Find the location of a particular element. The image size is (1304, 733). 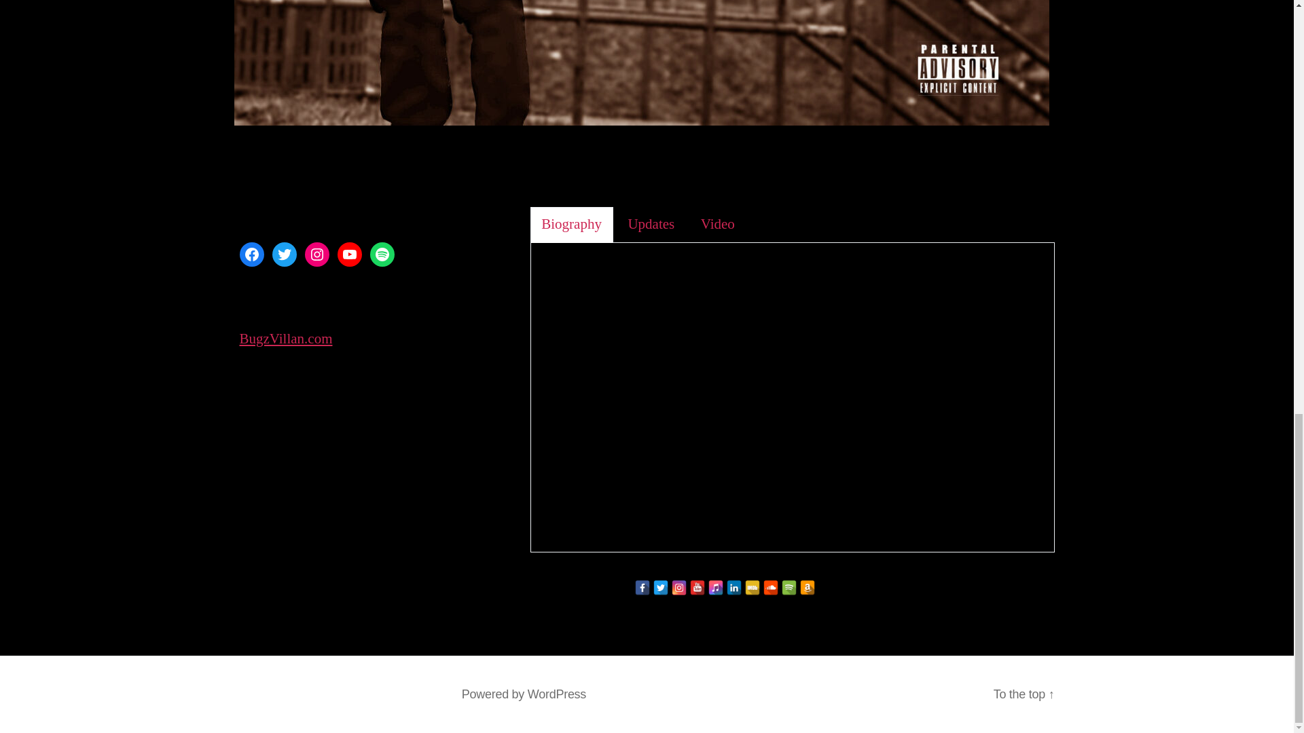

Instagram is located at coordinates (679, 588).